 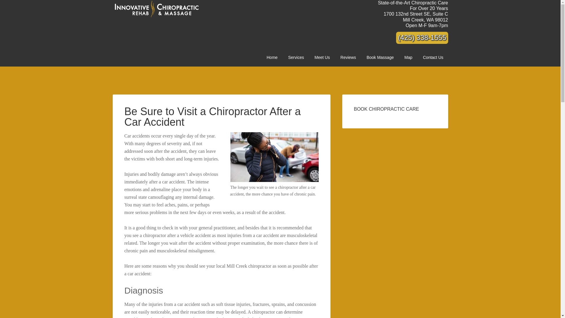 I want to click on Book Massage, so click(x=380, y=57).